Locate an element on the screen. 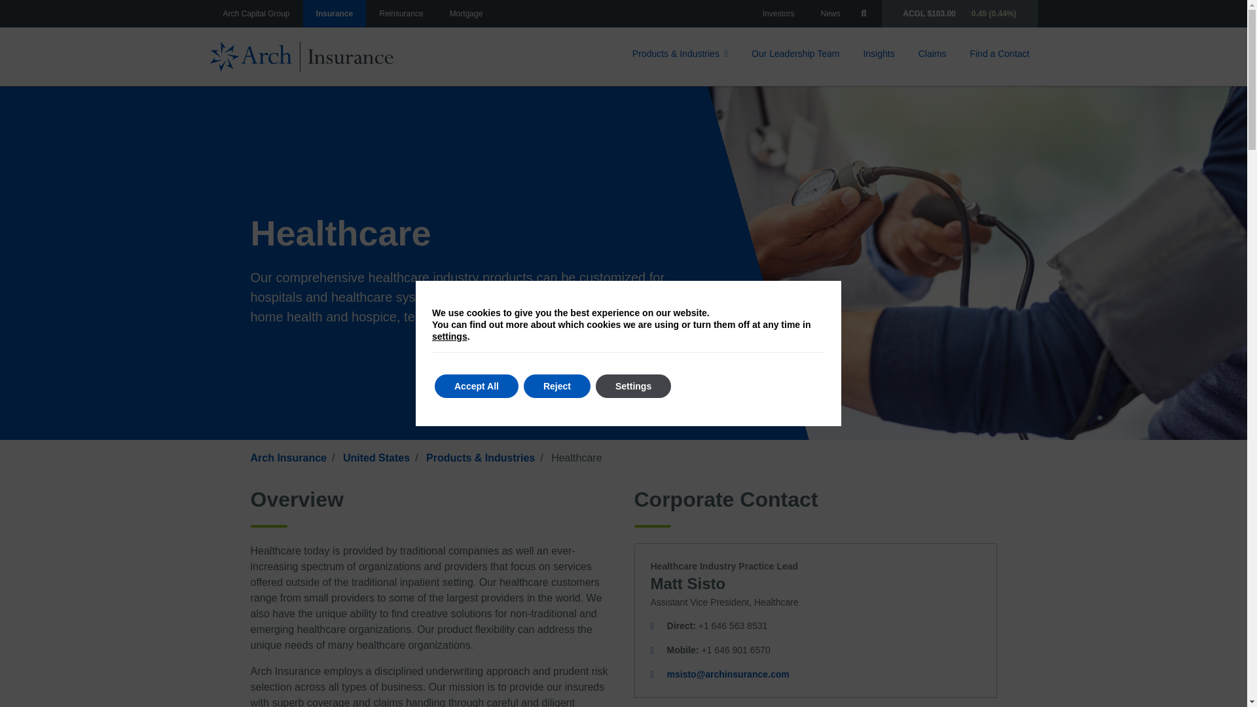 The image size is (1257, 707). News is located at coordinates (830, 14).